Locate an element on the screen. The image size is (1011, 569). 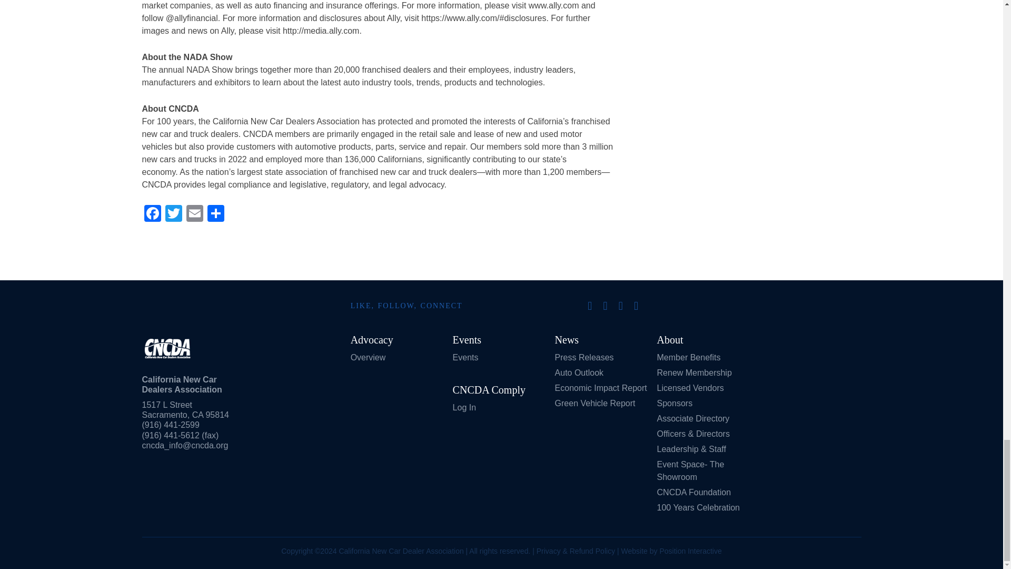
Association Website Design is located at coordinates (690, 551).